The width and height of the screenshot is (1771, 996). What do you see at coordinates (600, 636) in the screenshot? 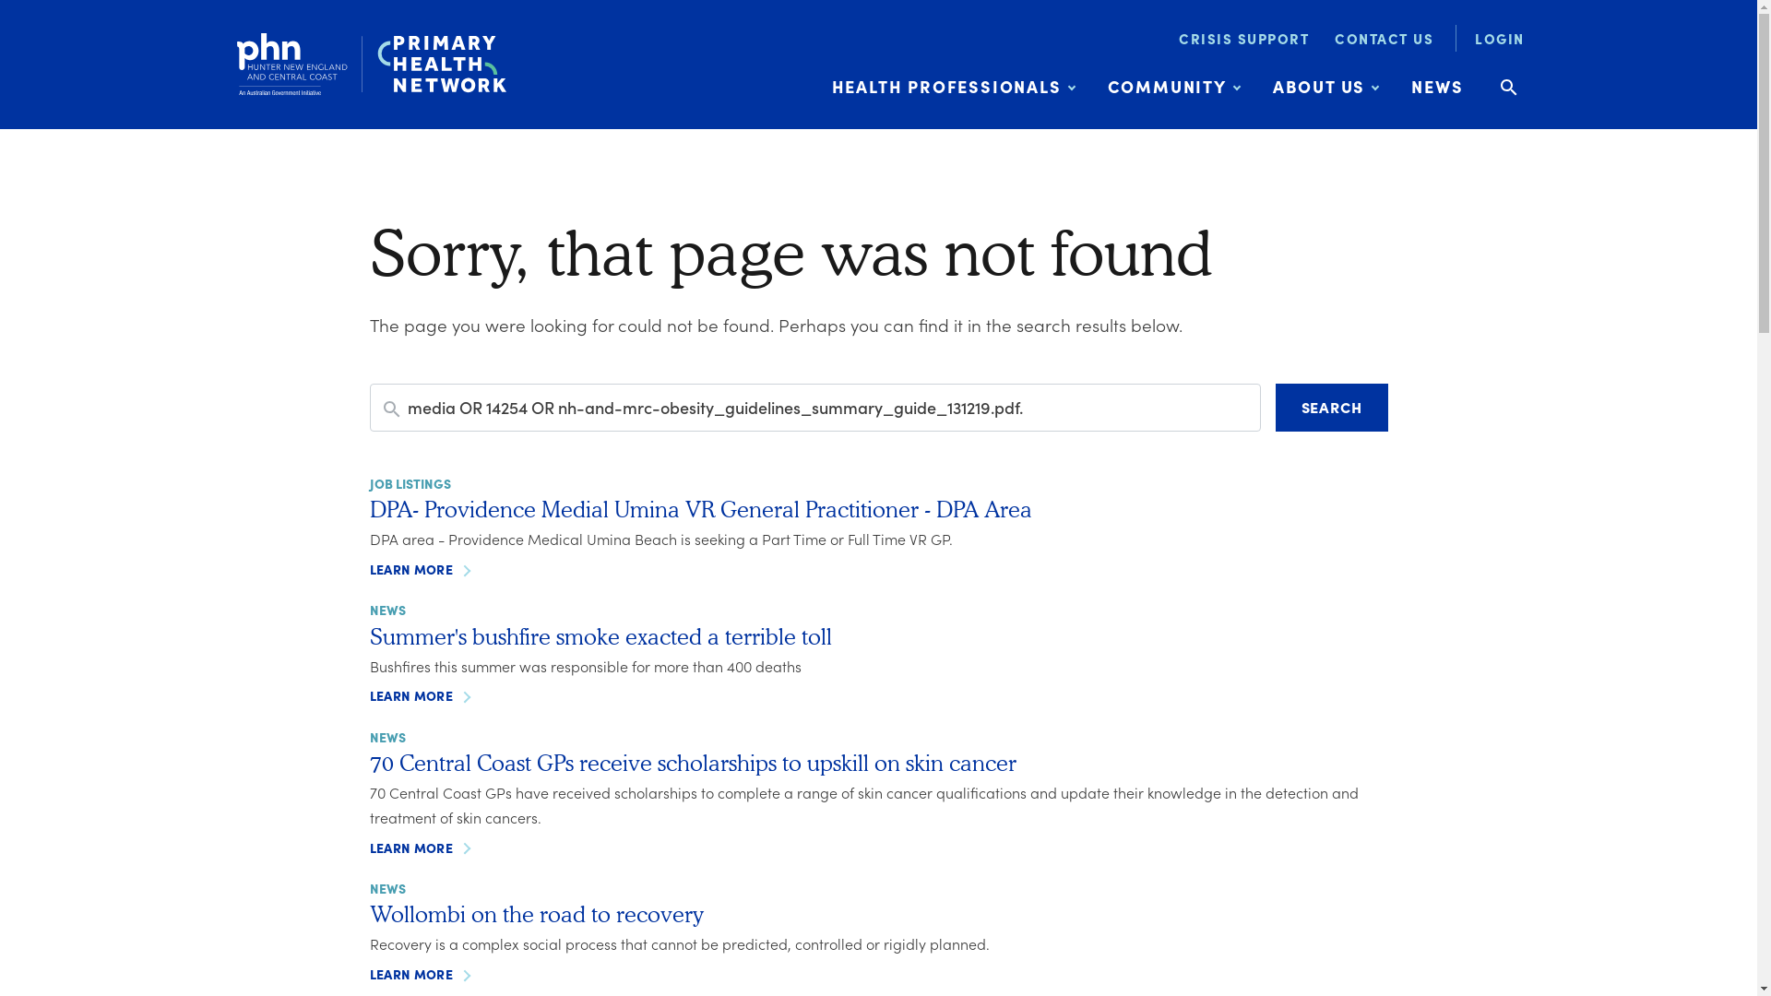
I see `Summer's bushfire smoke exacted a terrible toll` at bounding box center [600, 636].